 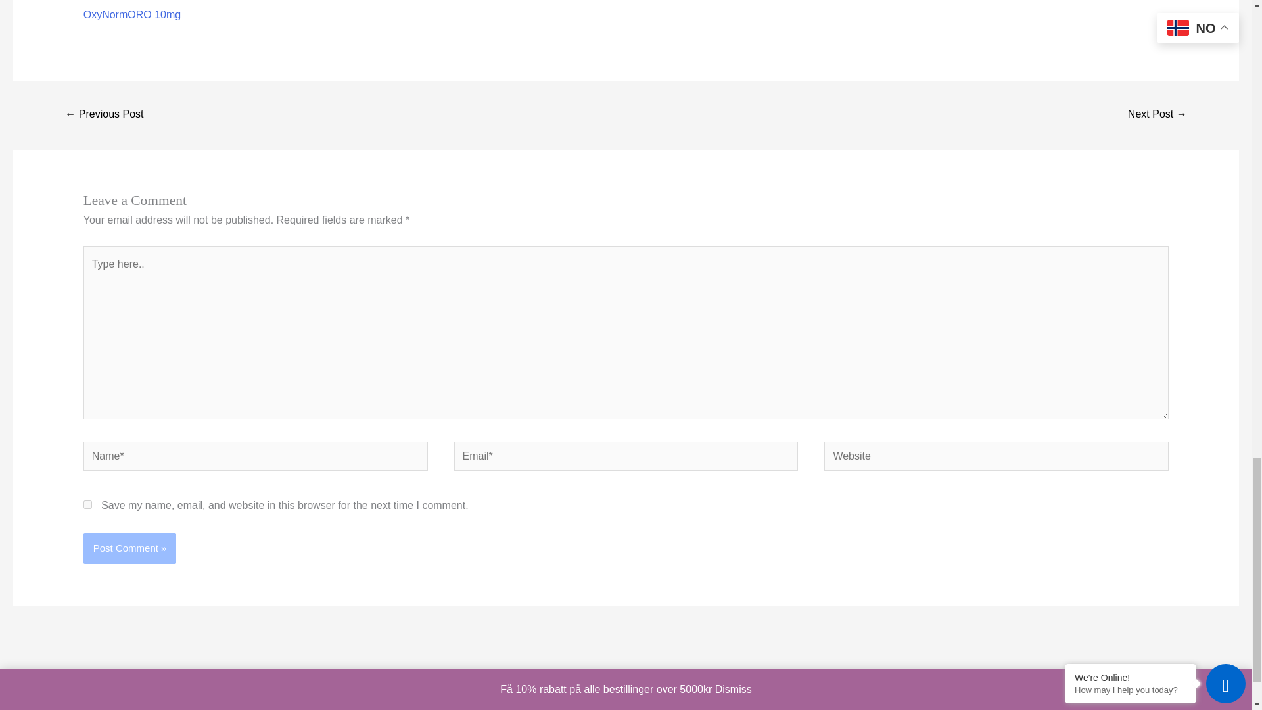 What do you see at coordinates (1157, 115) in the screenshot?
I see `Is Adderall Still On Backorder` at bounding box center [1157, 115].